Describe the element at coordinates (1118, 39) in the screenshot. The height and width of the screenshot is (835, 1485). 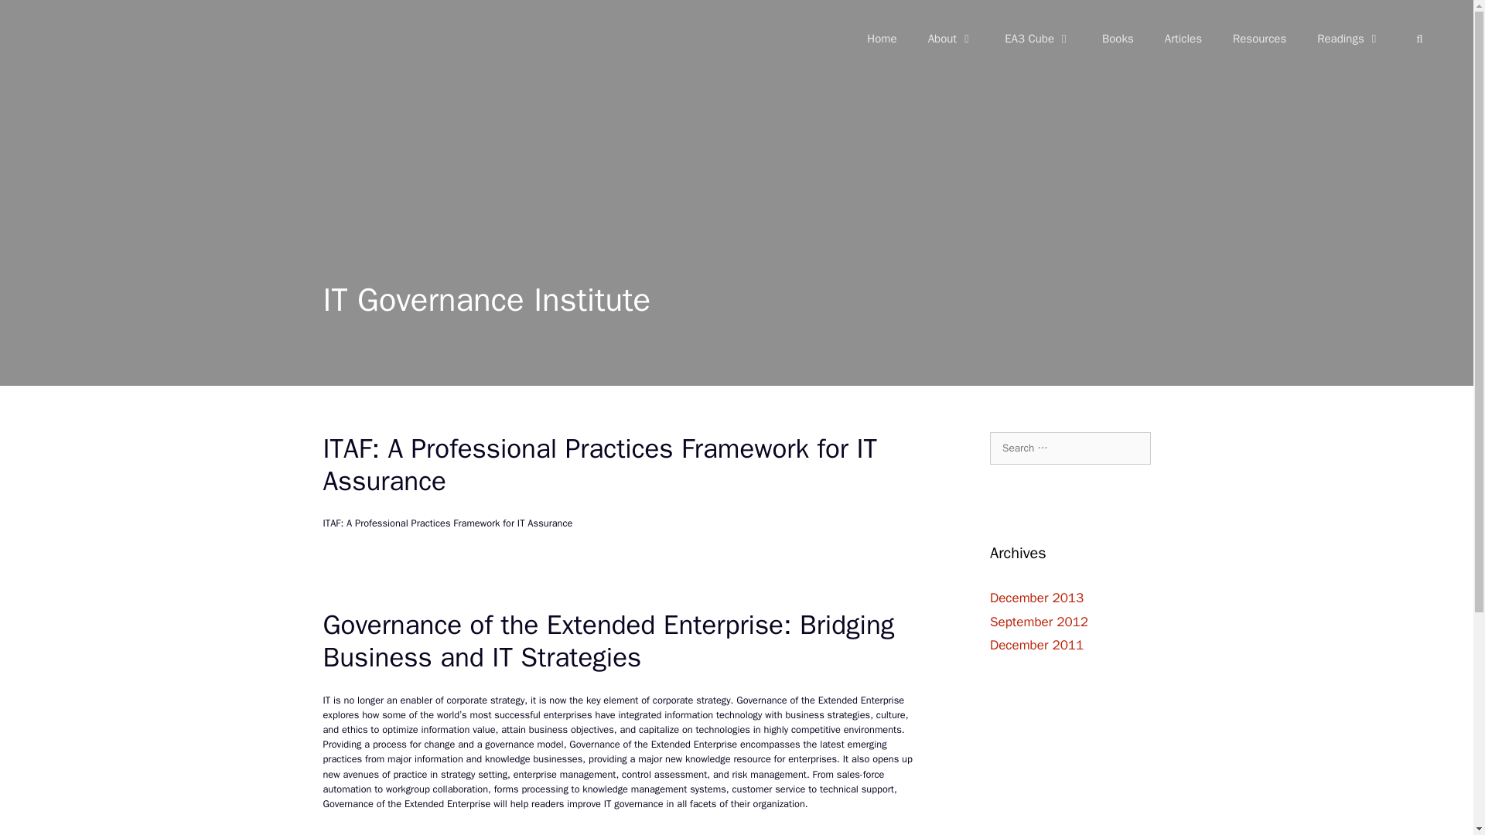
I see `Books` at that location.